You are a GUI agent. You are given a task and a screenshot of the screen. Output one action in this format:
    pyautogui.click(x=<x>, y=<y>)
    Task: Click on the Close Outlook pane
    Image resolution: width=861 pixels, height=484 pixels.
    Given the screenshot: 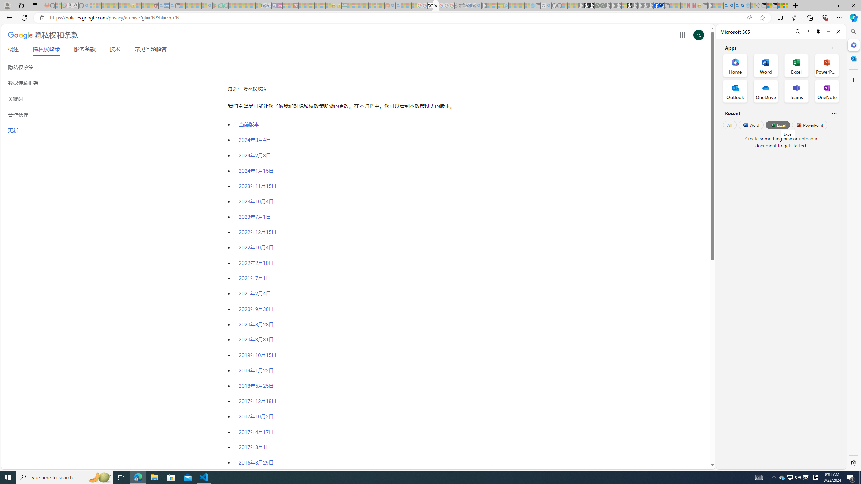 What is the action you would take?
    pyautogui.click(x=853, y=58)
    